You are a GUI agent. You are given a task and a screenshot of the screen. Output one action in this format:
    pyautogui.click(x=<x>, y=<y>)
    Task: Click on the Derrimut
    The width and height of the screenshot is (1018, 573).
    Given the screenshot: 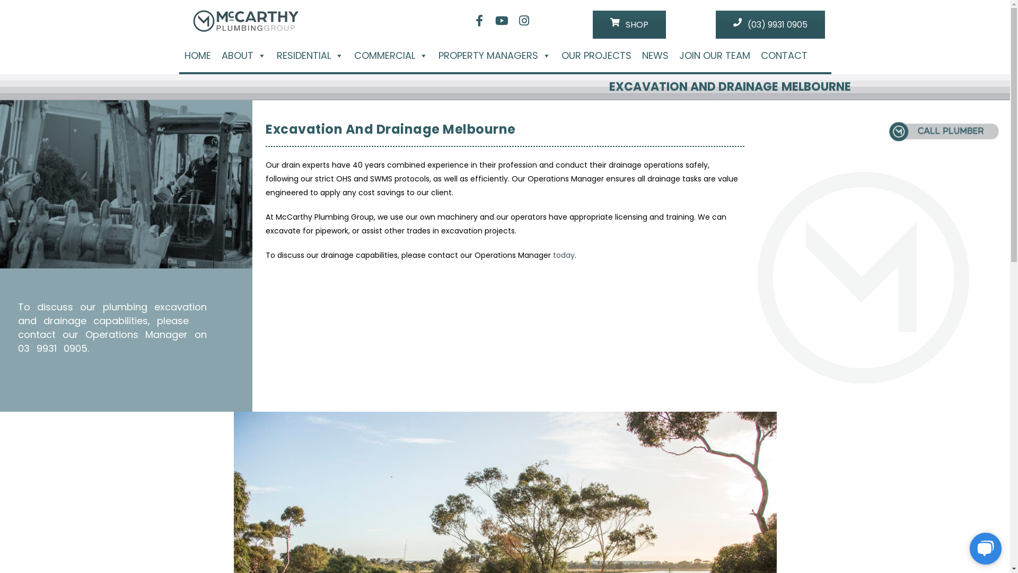 What is the action you would take?
    pyautogui.click(x=952, y=340)
    